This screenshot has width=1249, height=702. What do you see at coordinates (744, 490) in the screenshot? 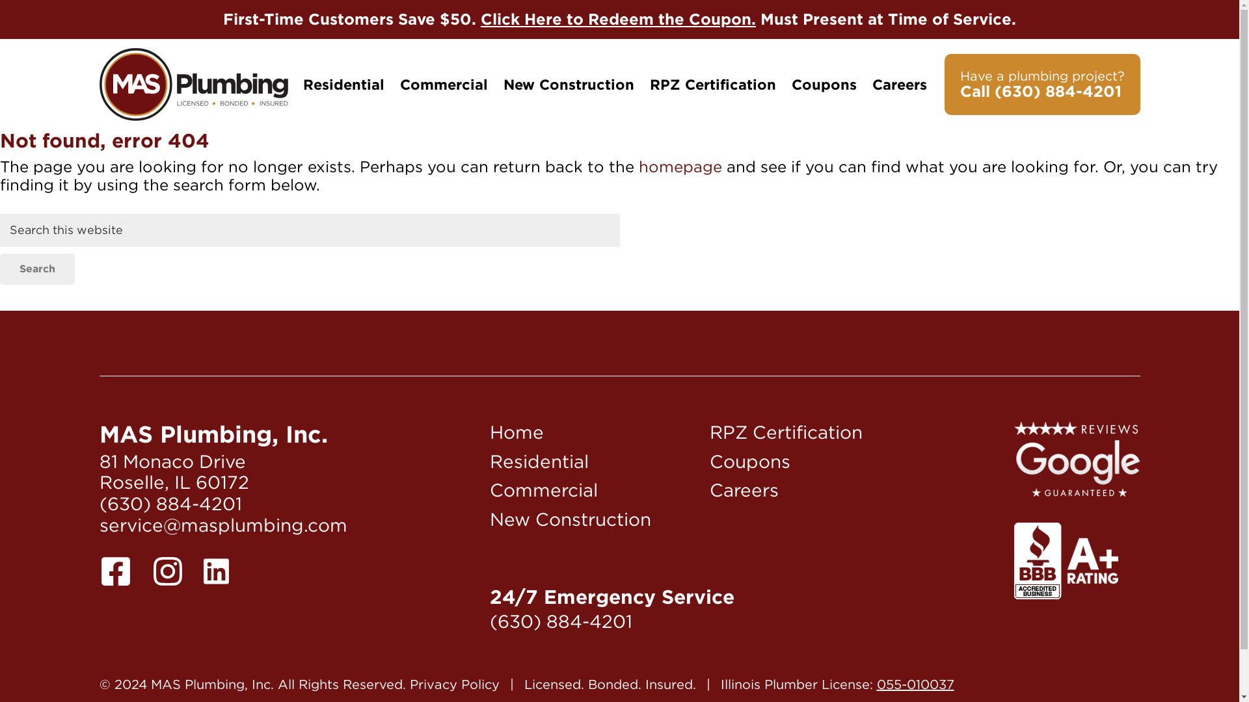
I see `Careers` at bounding box center [744, 490].